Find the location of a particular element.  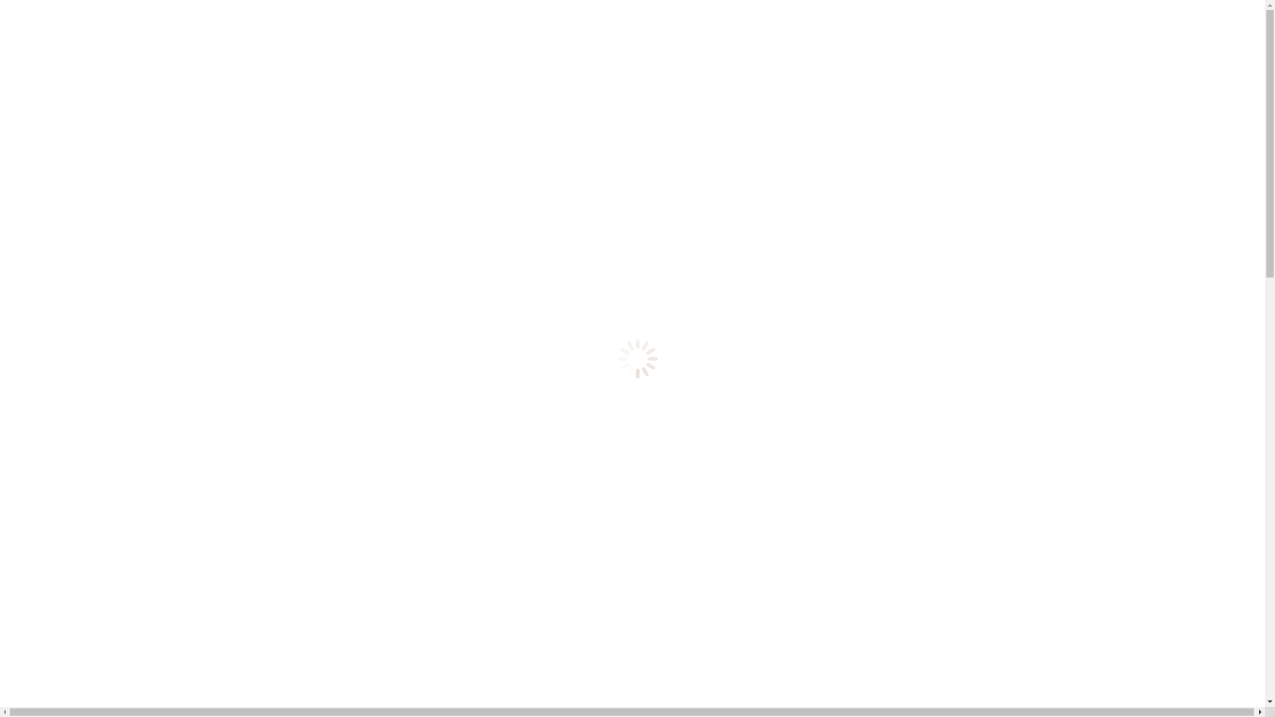

CONTACT US is located at coordinates (71, 475).